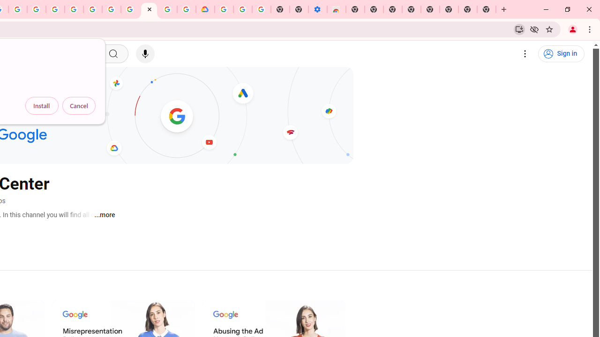 The width and height of the screenshot is (600, 337). Describe the element at coordinates (42, 106) in the screenshot. I see `Install` at that location.